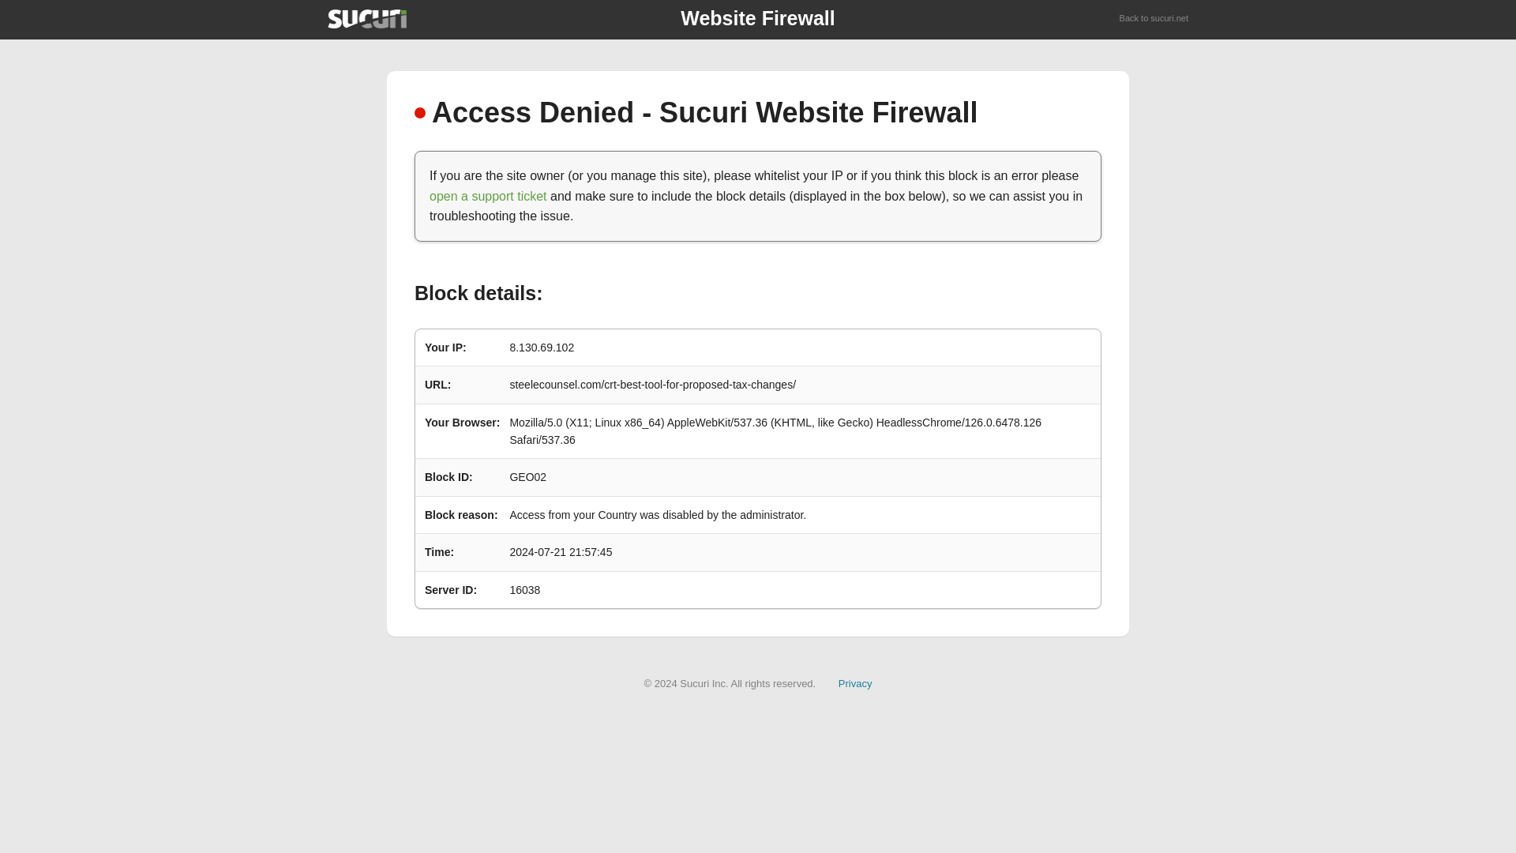 The height and width of the screenshot is (853, 1516). I want to click on Privacy, so click(855, 682).